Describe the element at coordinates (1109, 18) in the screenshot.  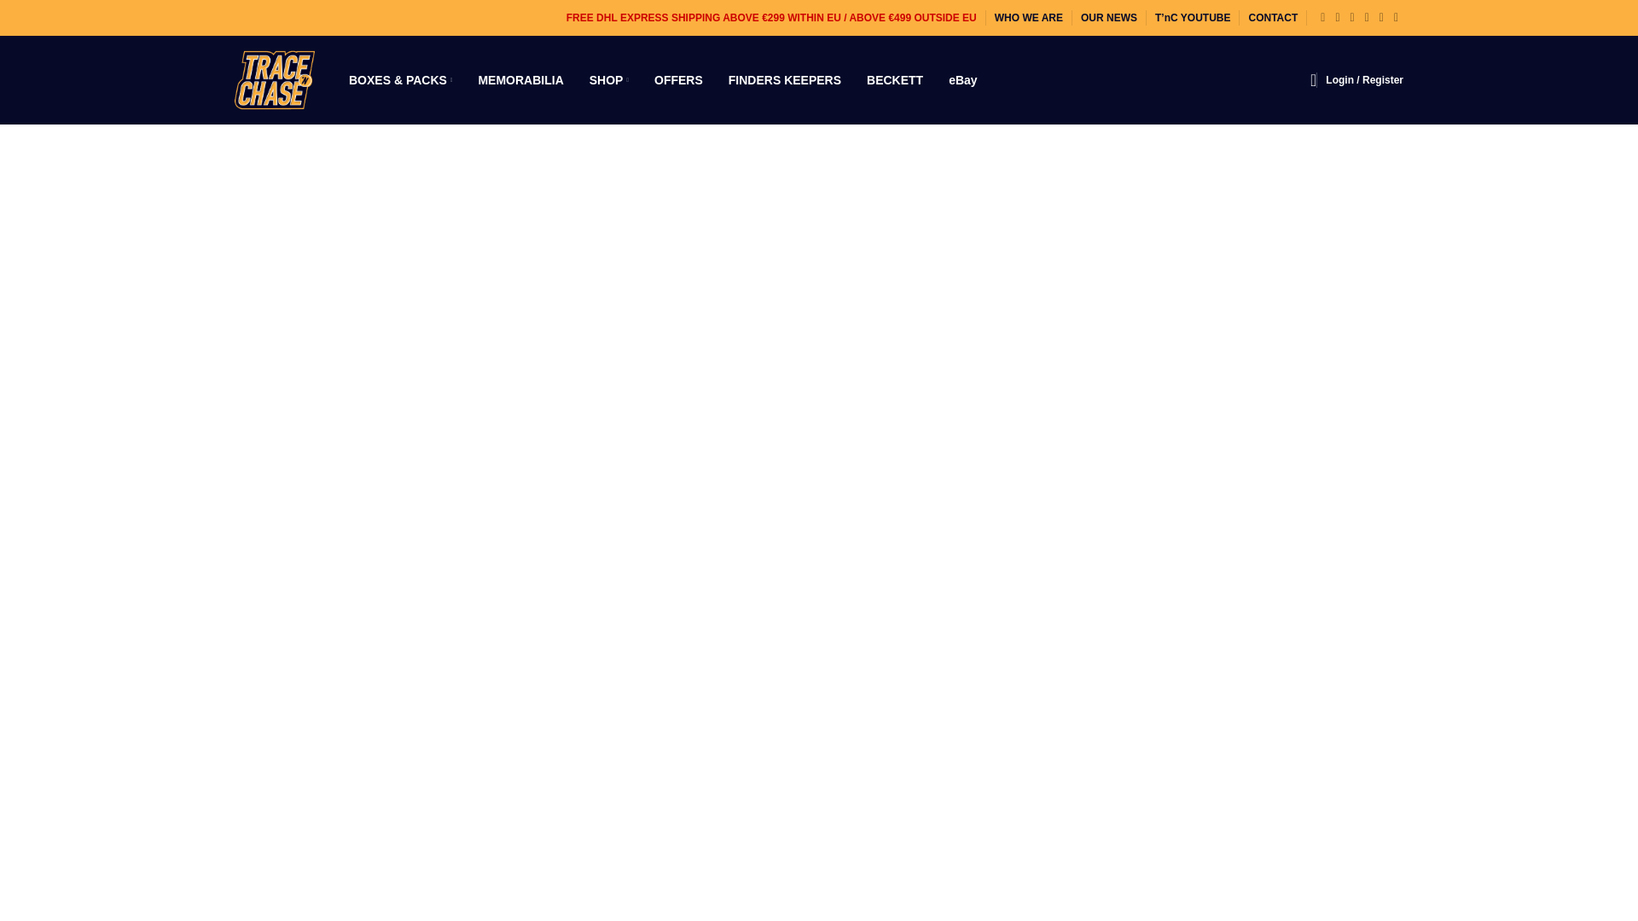
I see `OUR NEWS` at that location.